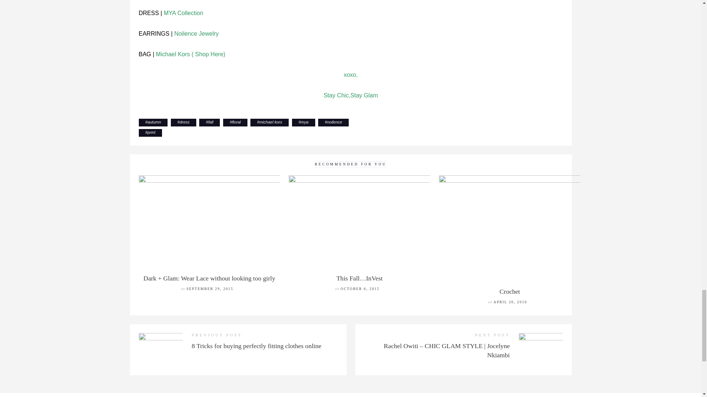  Describe the element at coordinates (305, 122) in the screenshot. I see `mya` at that location.